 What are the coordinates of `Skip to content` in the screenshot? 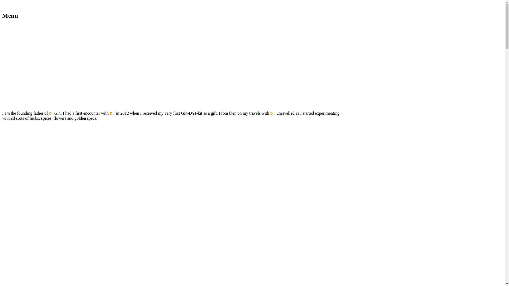 It's located at (15, 4).